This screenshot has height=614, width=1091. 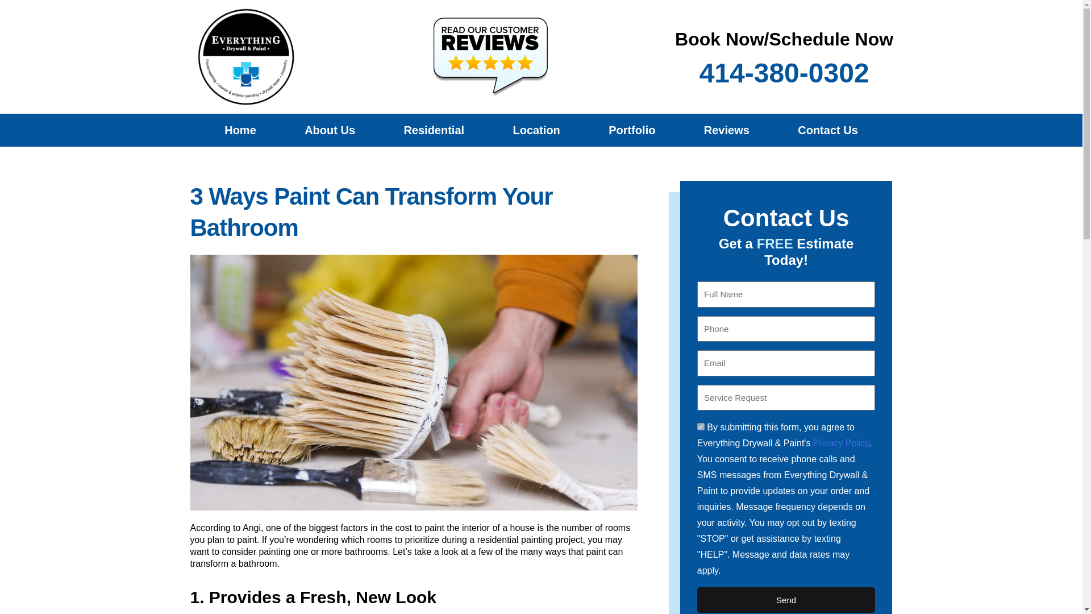 I want to click on Portfolio, so click(x=632, y=130).